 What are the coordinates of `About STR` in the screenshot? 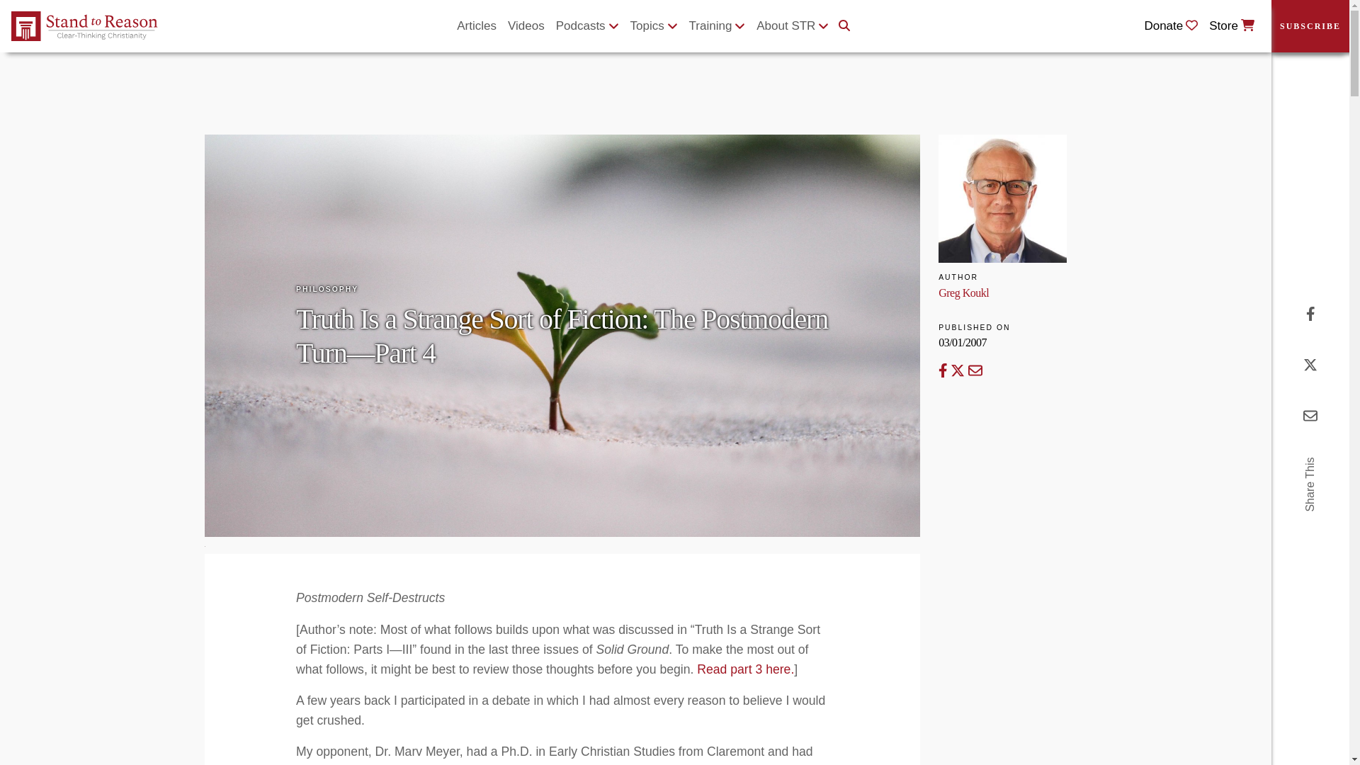 It's located at (792, 26).